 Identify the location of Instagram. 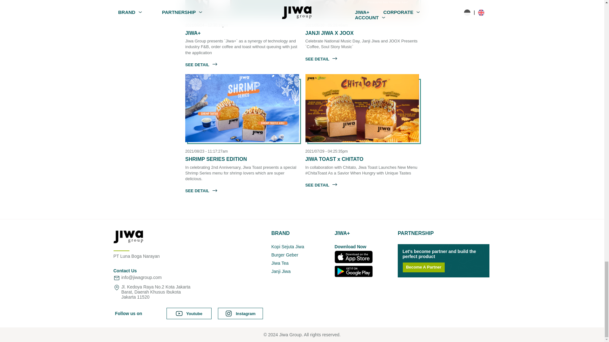
(240, 313).